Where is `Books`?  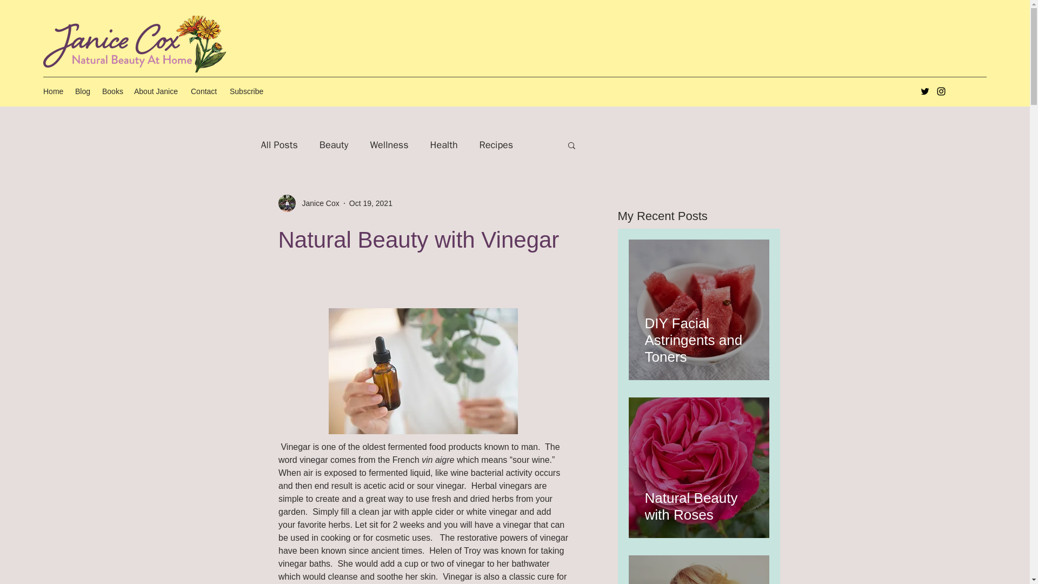
Books is located at coordinates (112, 91).